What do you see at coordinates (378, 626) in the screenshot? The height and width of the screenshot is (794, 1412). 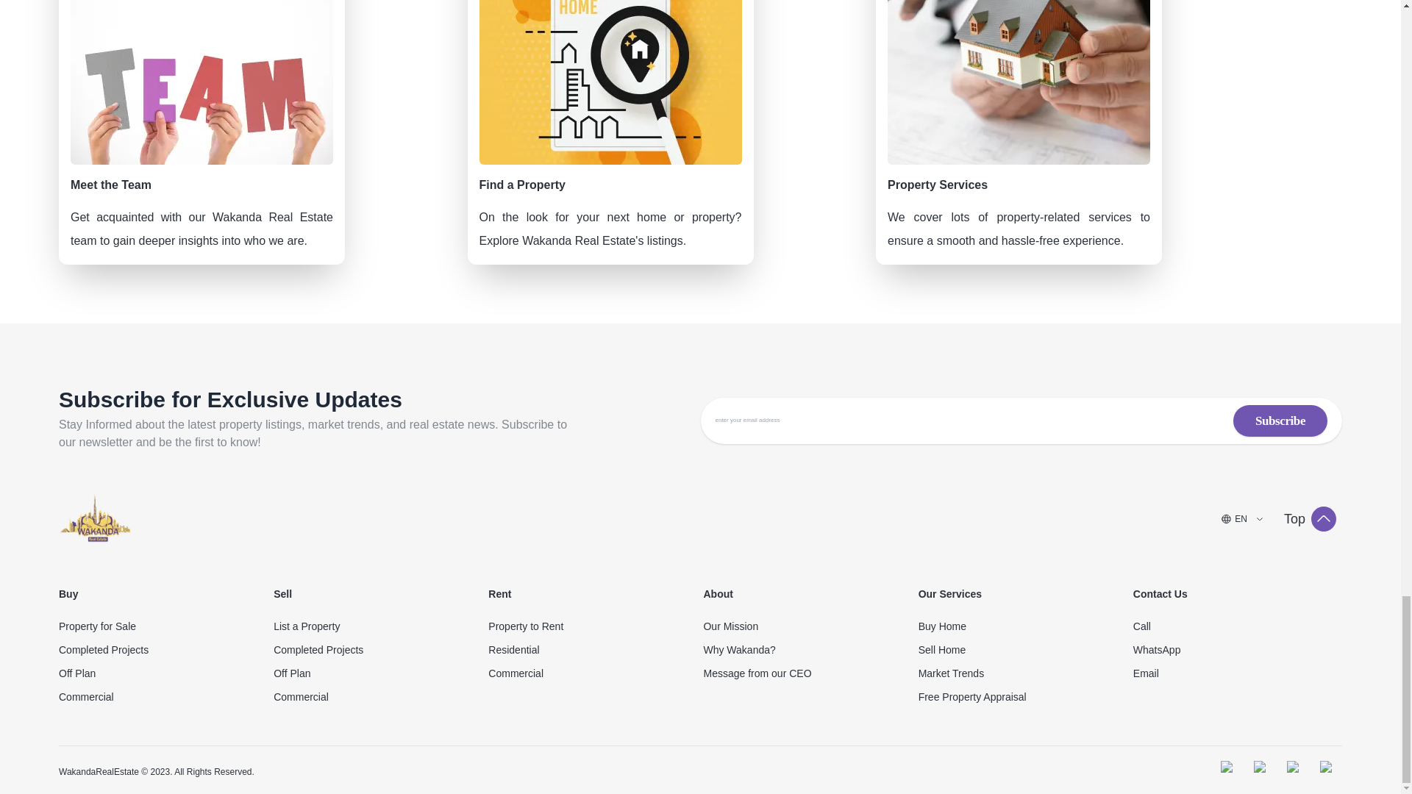 I see `List a Property` at bounding box center [378, 626].